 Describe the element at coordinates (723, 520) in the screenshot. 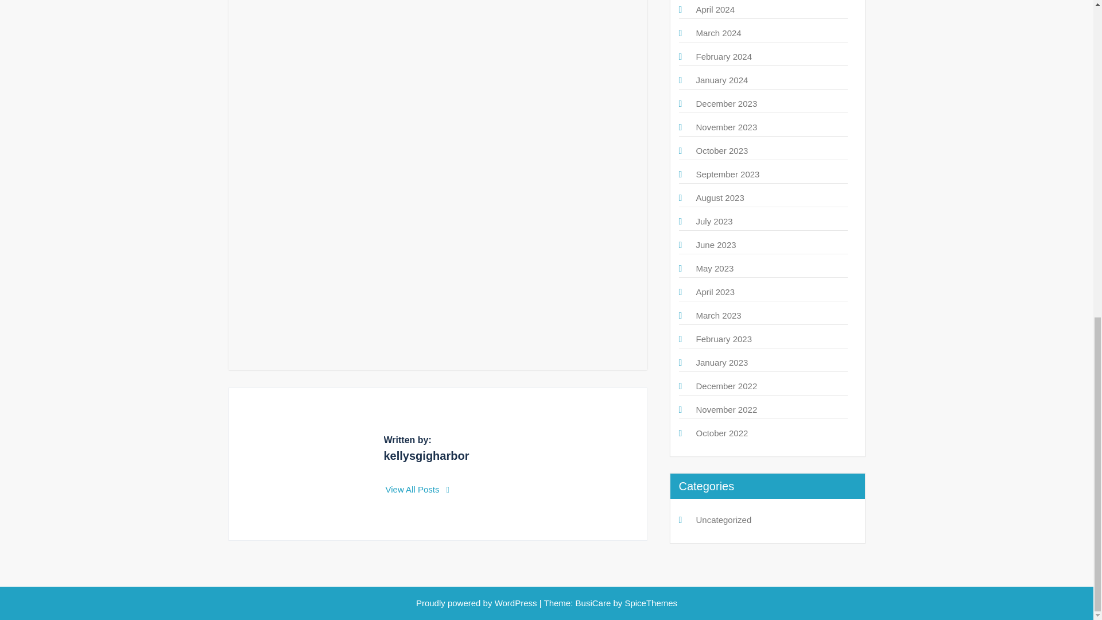

I see `Uncategorized` at that location.